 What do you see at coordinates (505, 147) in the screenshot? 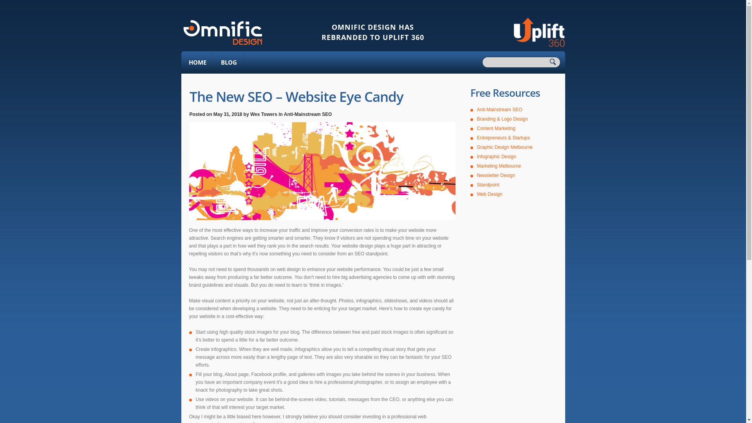
I see `Graphic Design Melbourne` at bounding box center [505, 147].